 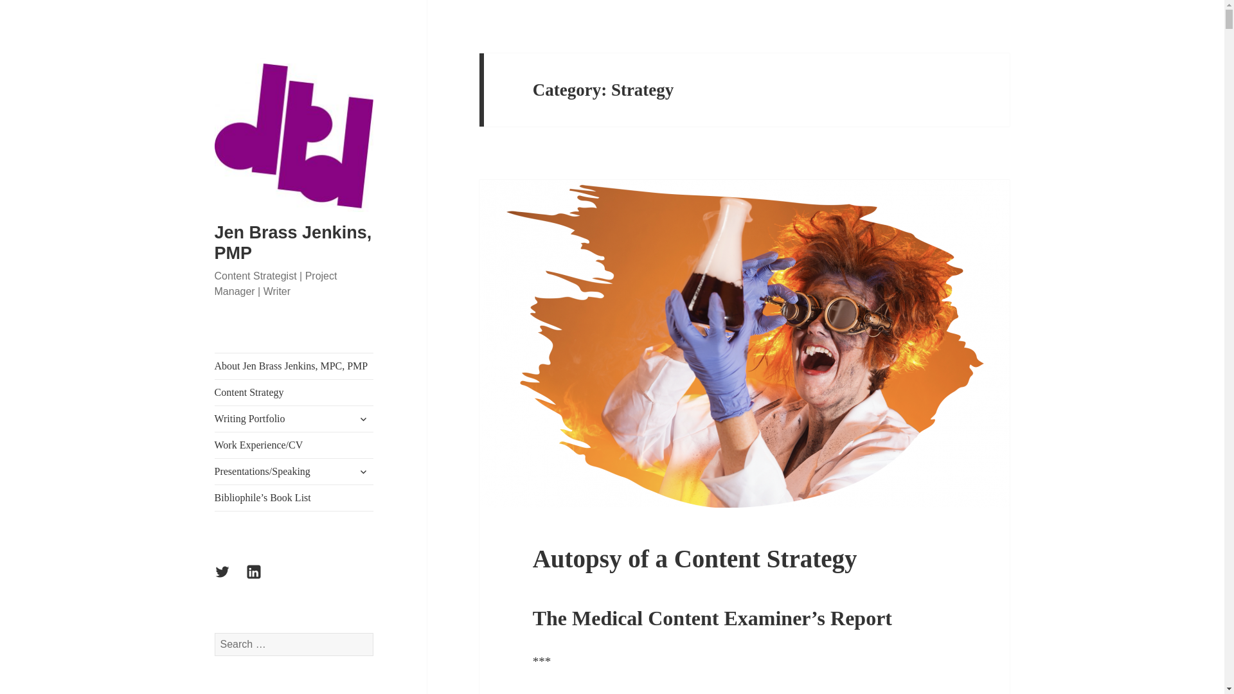 What do you see at coordinates (230, 580) in the screenshot?
I see `Twitter` at bounding box center [230, 580].